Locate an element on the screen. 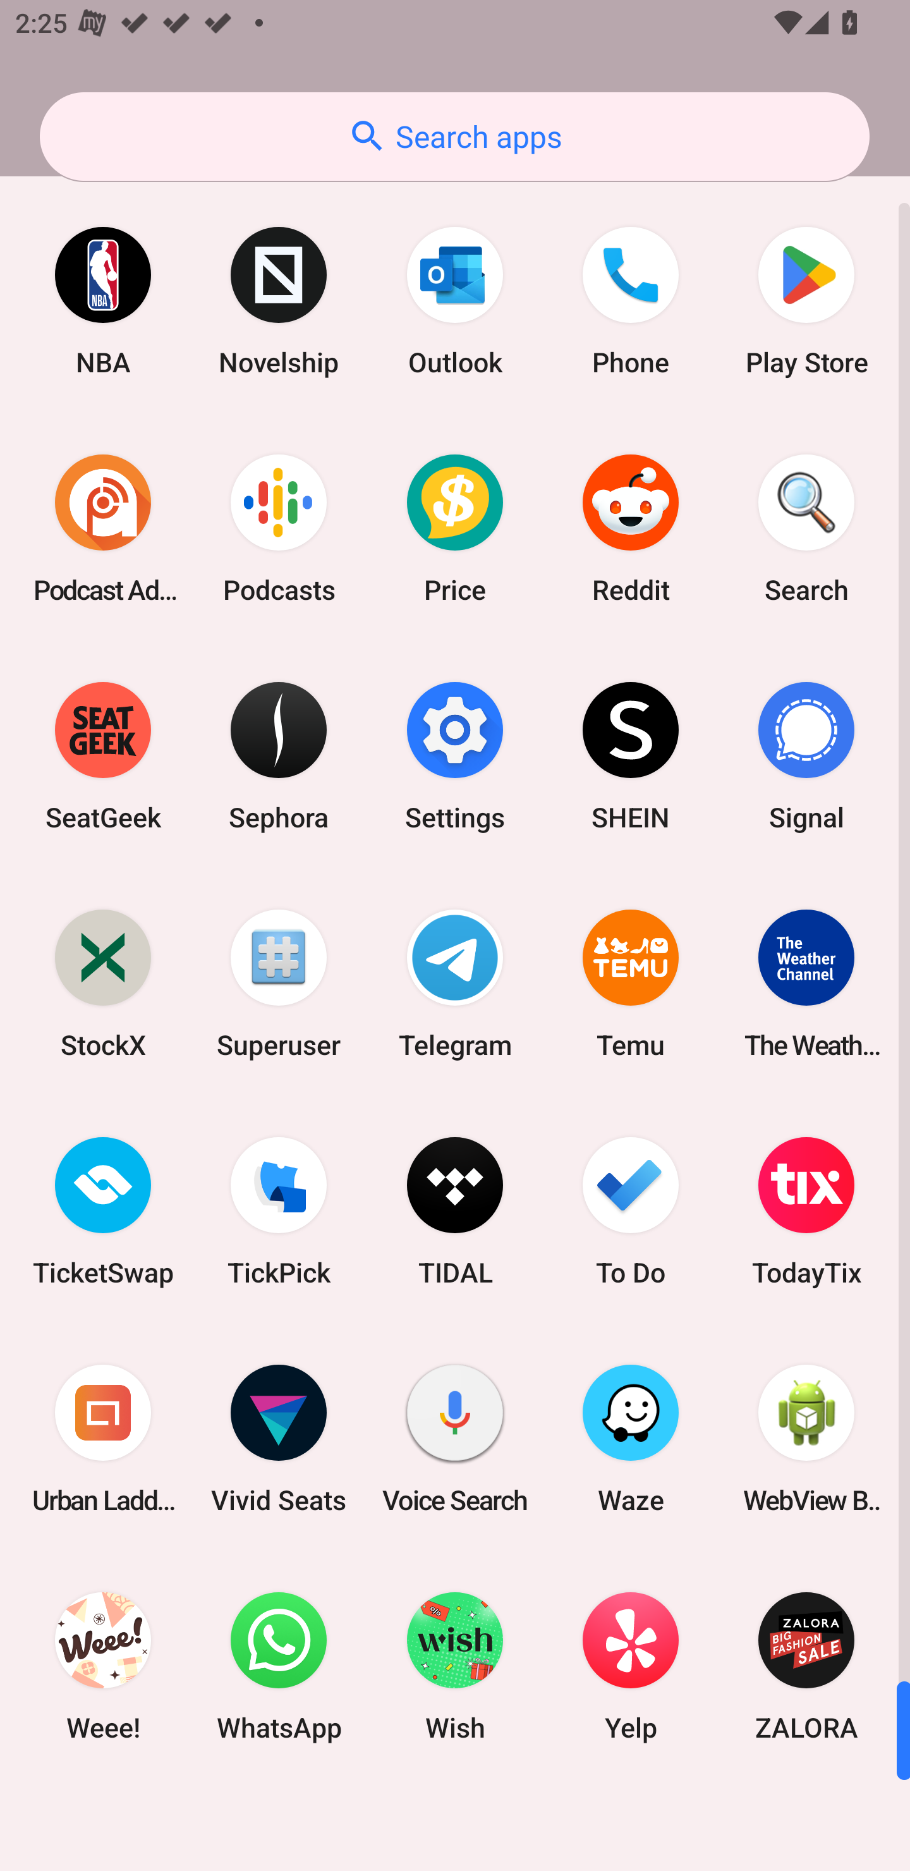 This screenshot has height=1871, width=910. Signal is located at coordinates (806, 756).